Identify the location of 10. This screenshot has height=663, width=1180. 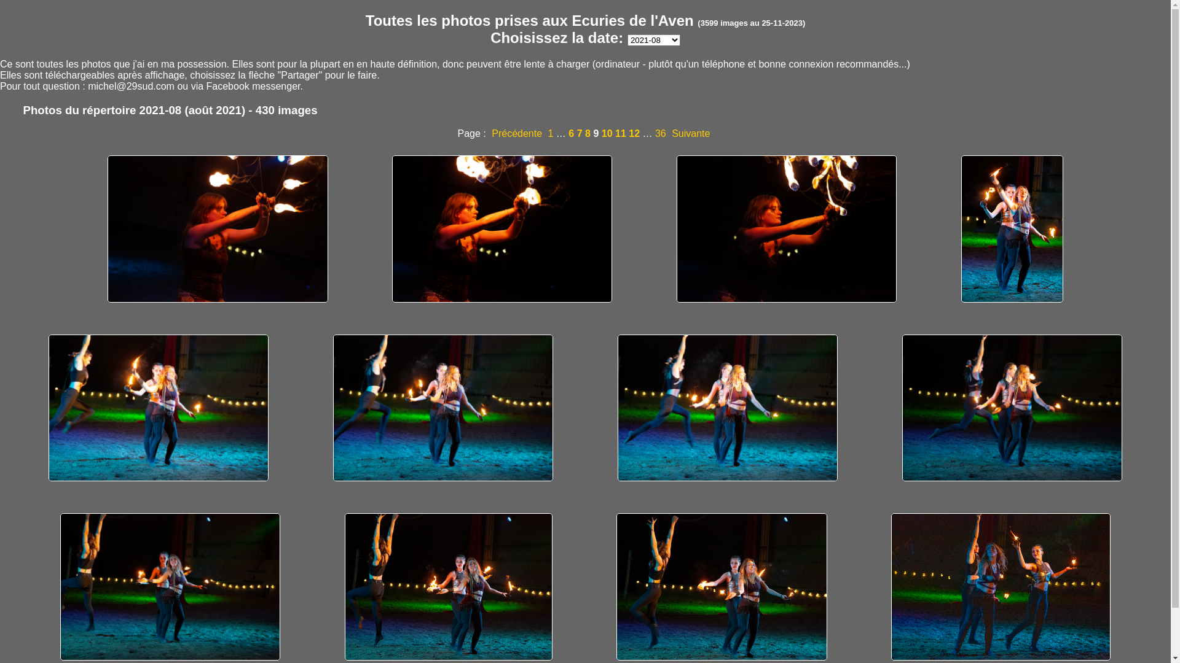
(607, 134).